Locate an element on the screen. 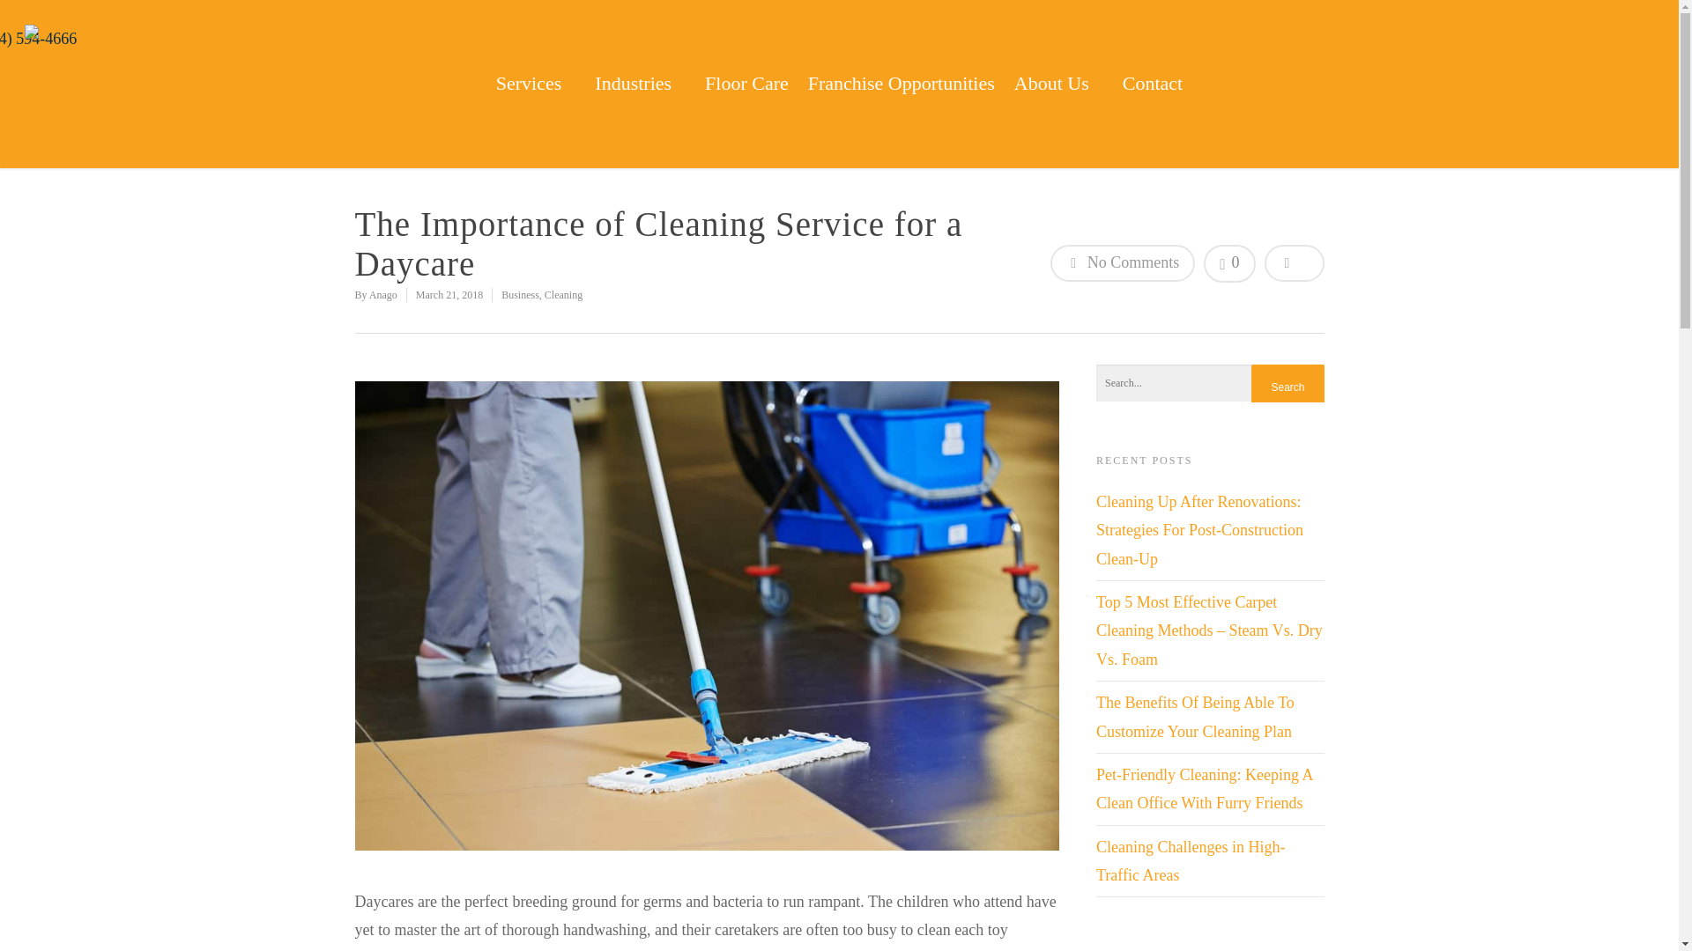 Image resolution: width=1692 pixels, height=951 pixels. Business is located at coordinates (520, 295).